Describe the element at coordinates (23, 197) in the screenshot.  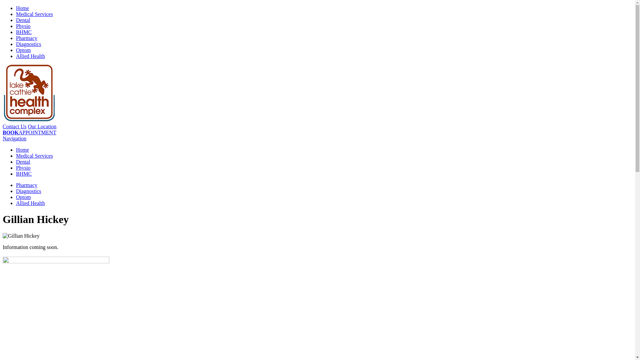
I see `Optom` at that location.